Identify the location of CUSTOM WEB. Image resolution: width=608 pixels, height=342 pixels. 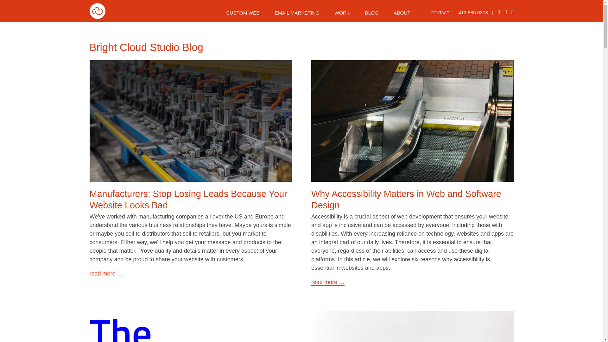
(243, 12).